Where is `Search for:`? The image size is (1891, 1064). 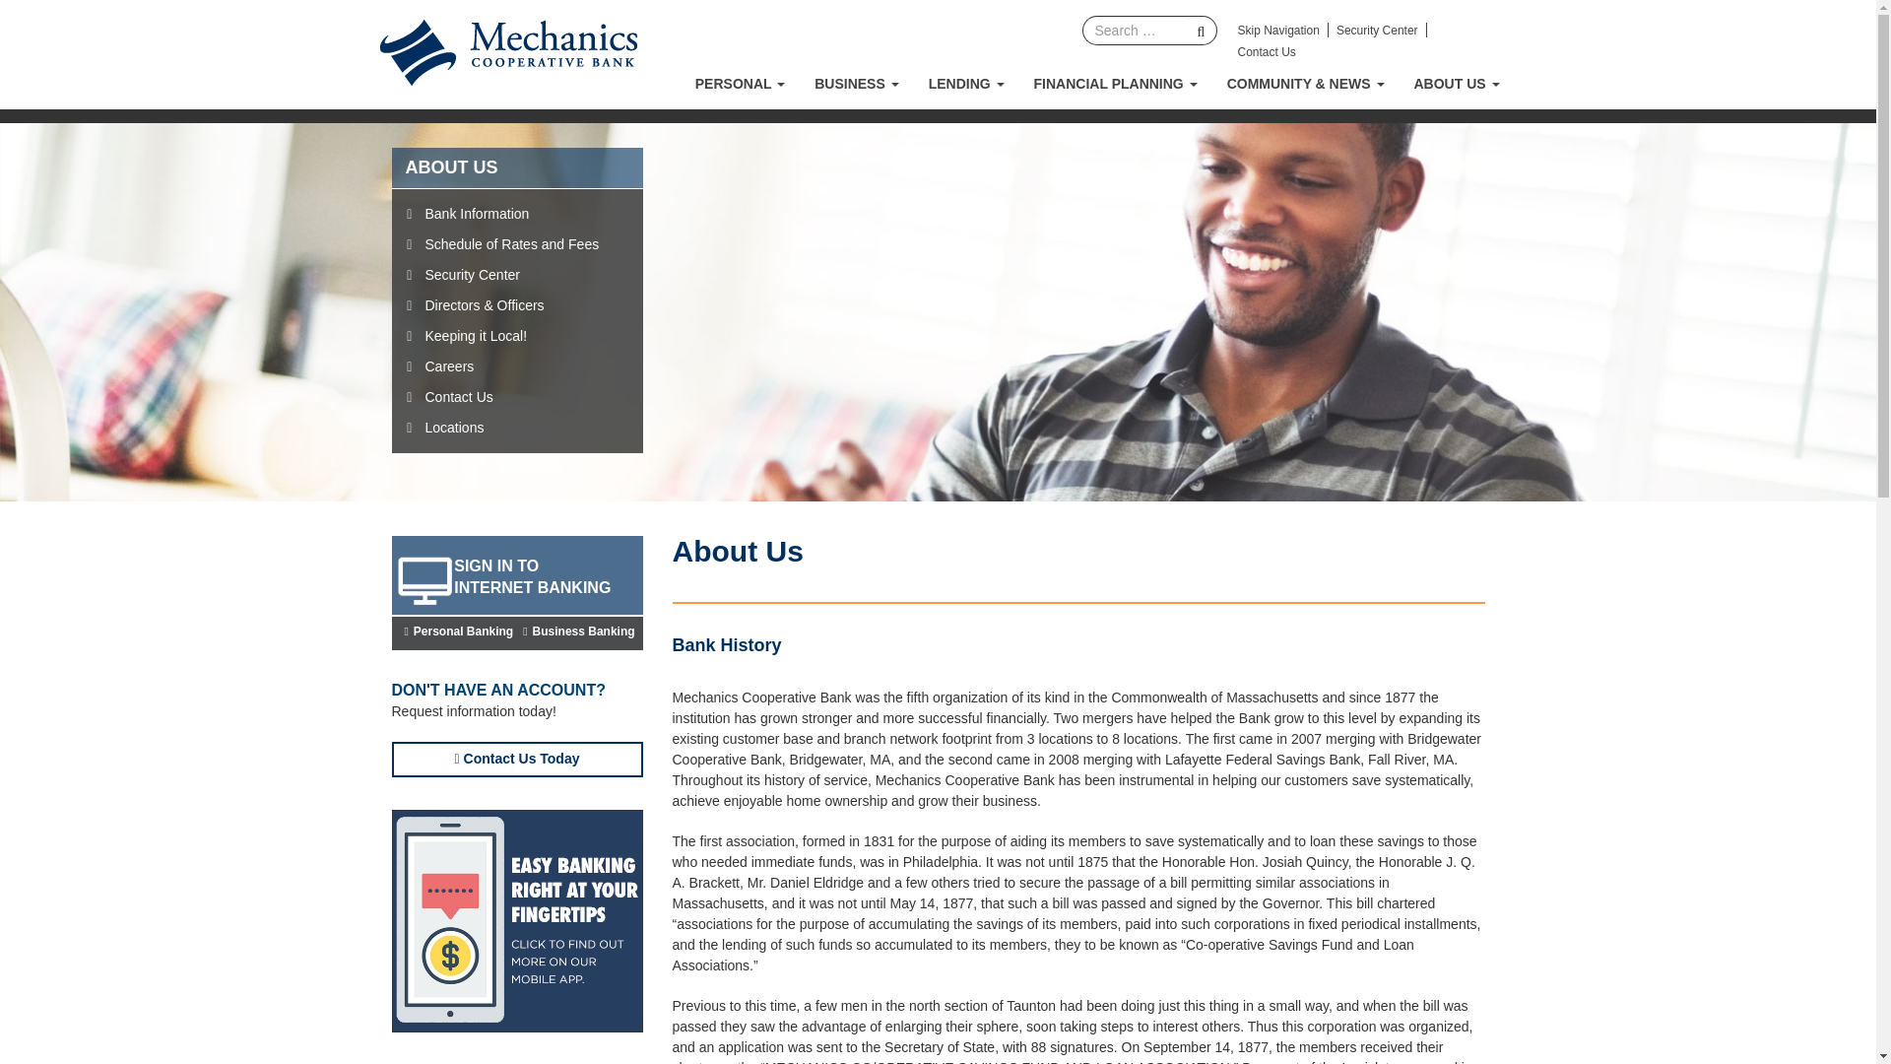
Search for: is located at coordinates (1133, 31).